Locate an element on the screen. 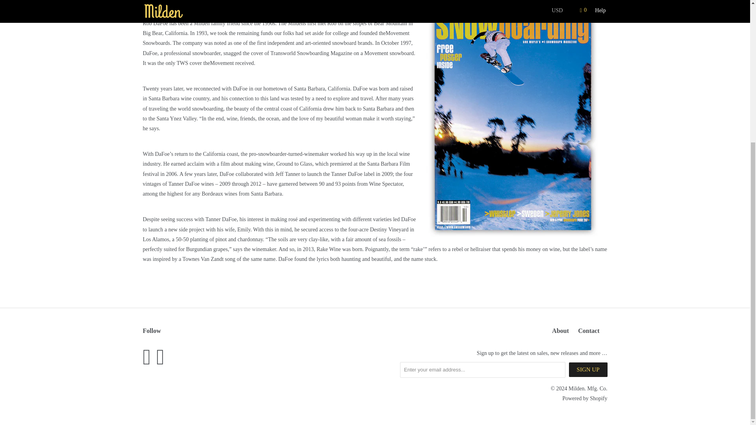 This screenshot has height=425, width=756. Sign Up is located at coordinates (588, 370).